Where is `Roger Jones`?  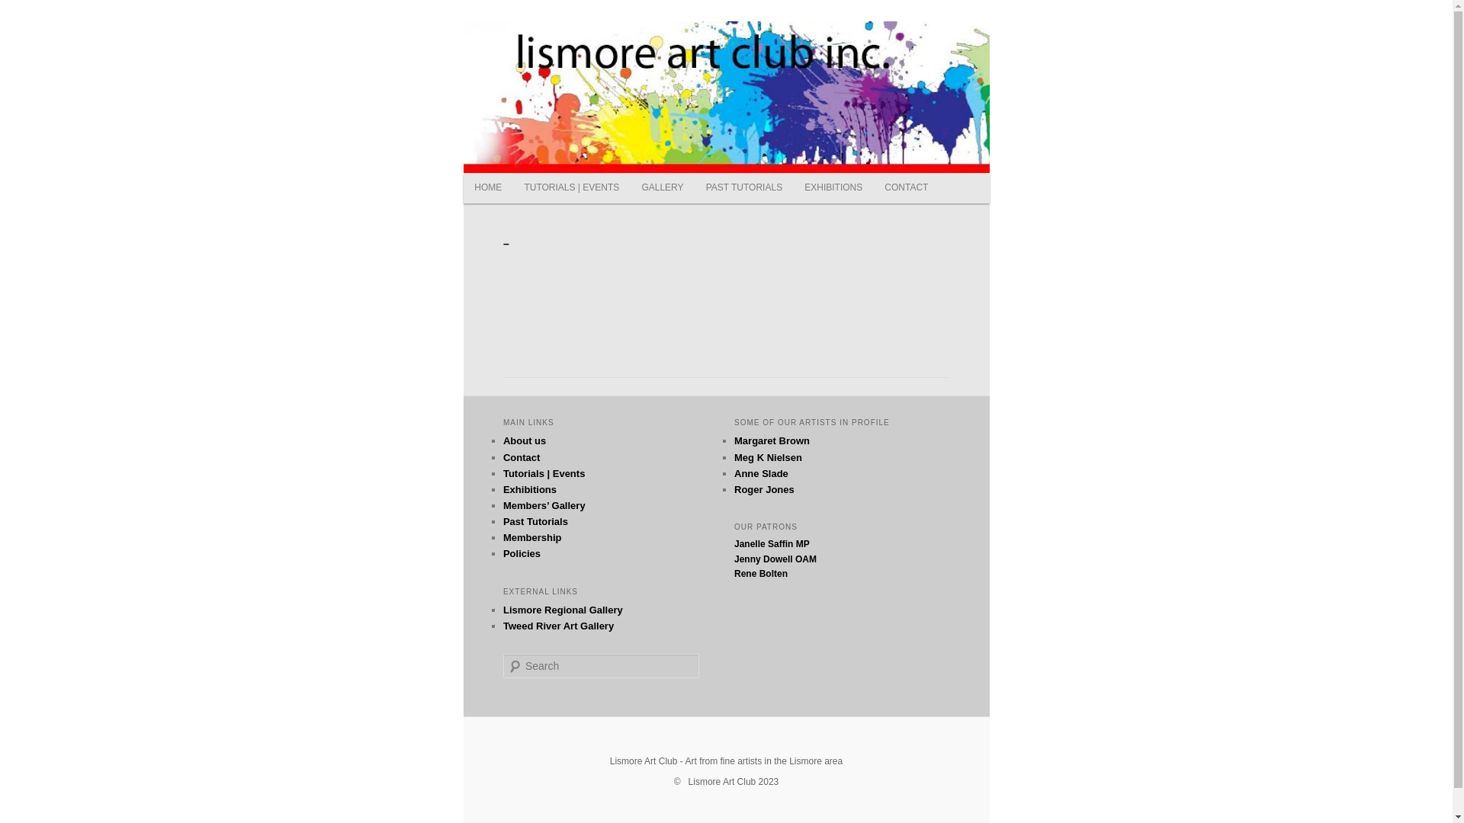 Roger Jones is located at coordinates (764, 489).